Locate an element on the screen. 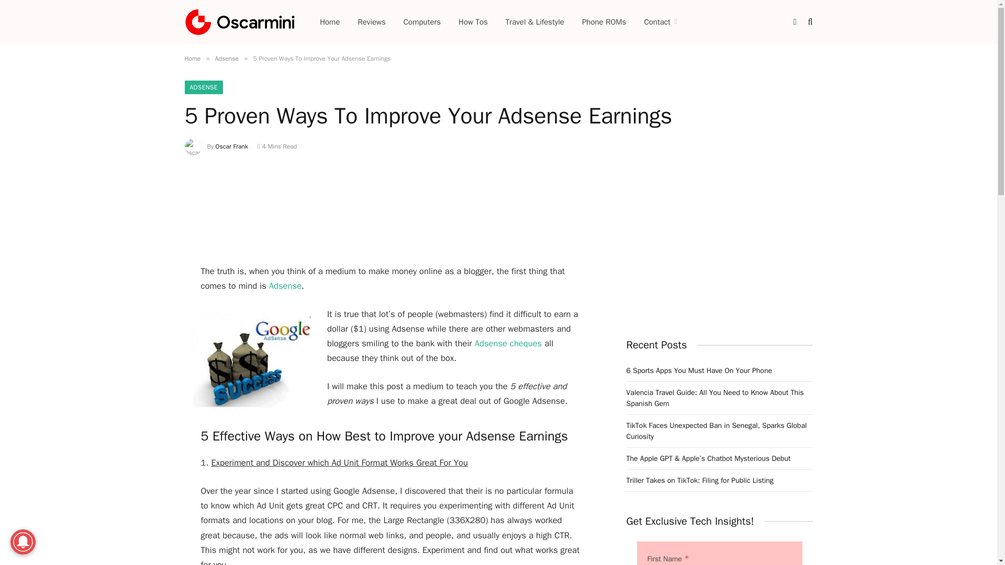 The image size is (1005, 565). Phone ROMs is located at coordinates (604, 22).